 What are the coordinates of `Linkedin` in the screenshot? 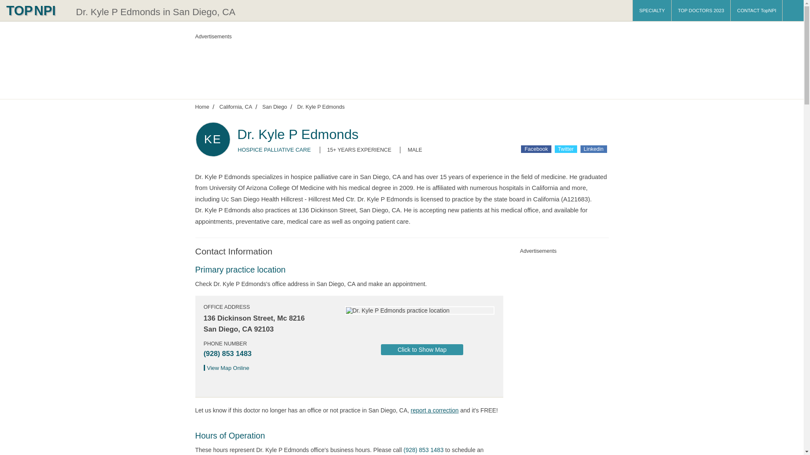 It's located at (594, 149).